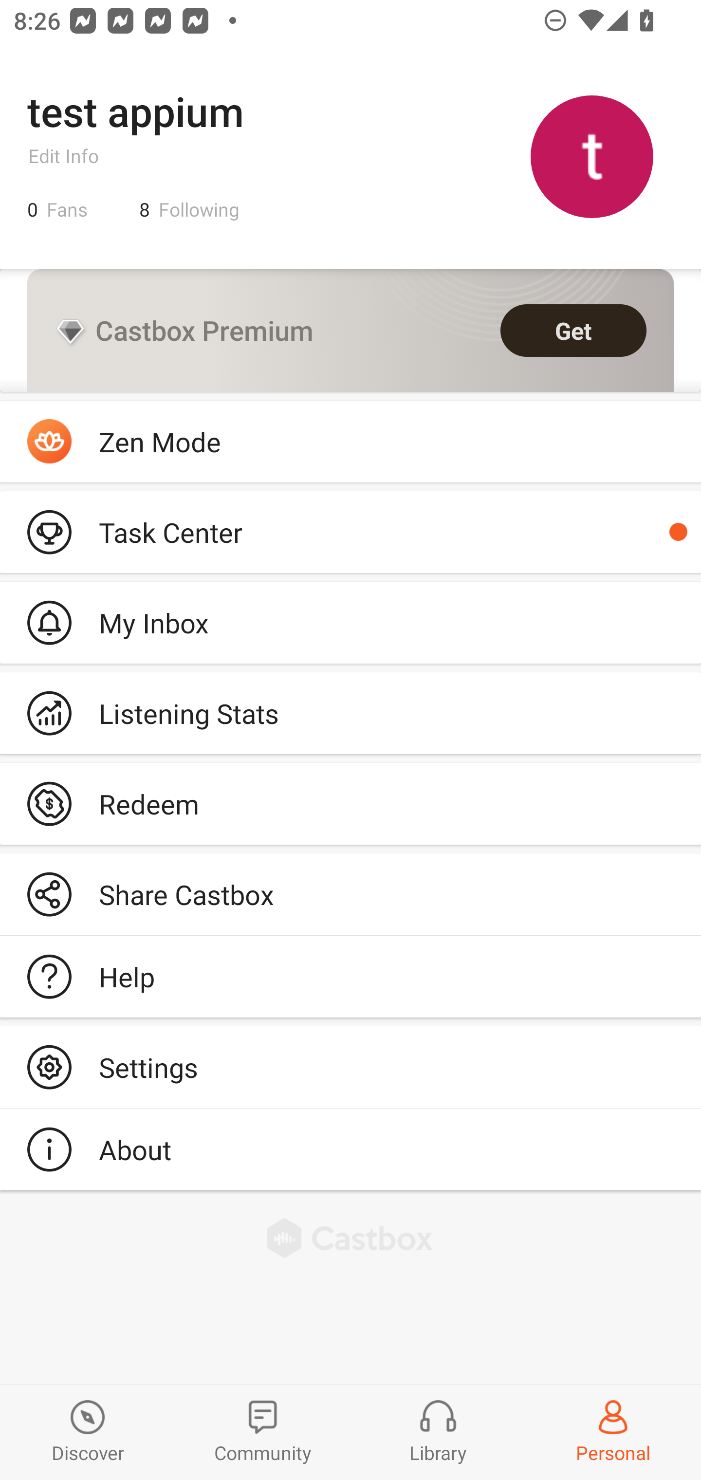 Image resolution: width=701 pixels, height=1480 pixels. I want to click on  Share Castbox, so click(350, 895).